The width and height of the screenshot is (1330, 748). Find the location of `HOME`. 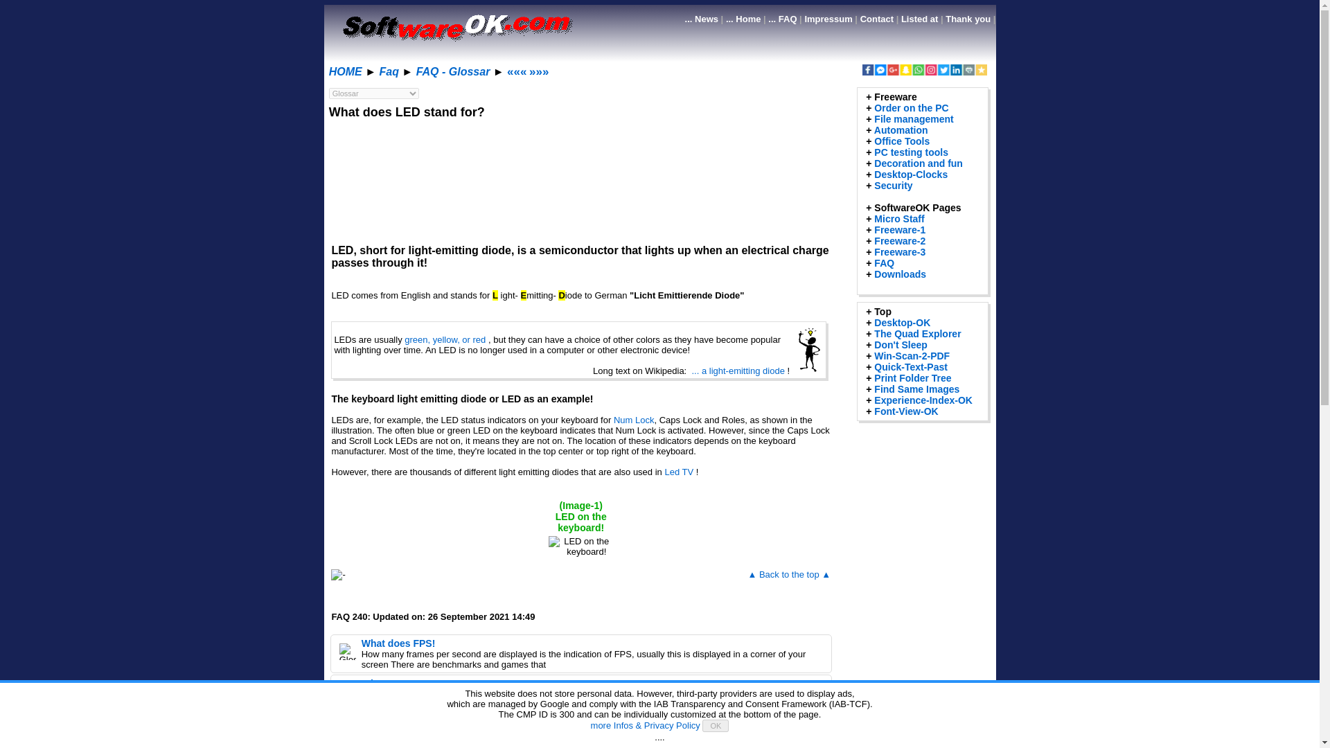

HOME is located at coordinates (345, 72).